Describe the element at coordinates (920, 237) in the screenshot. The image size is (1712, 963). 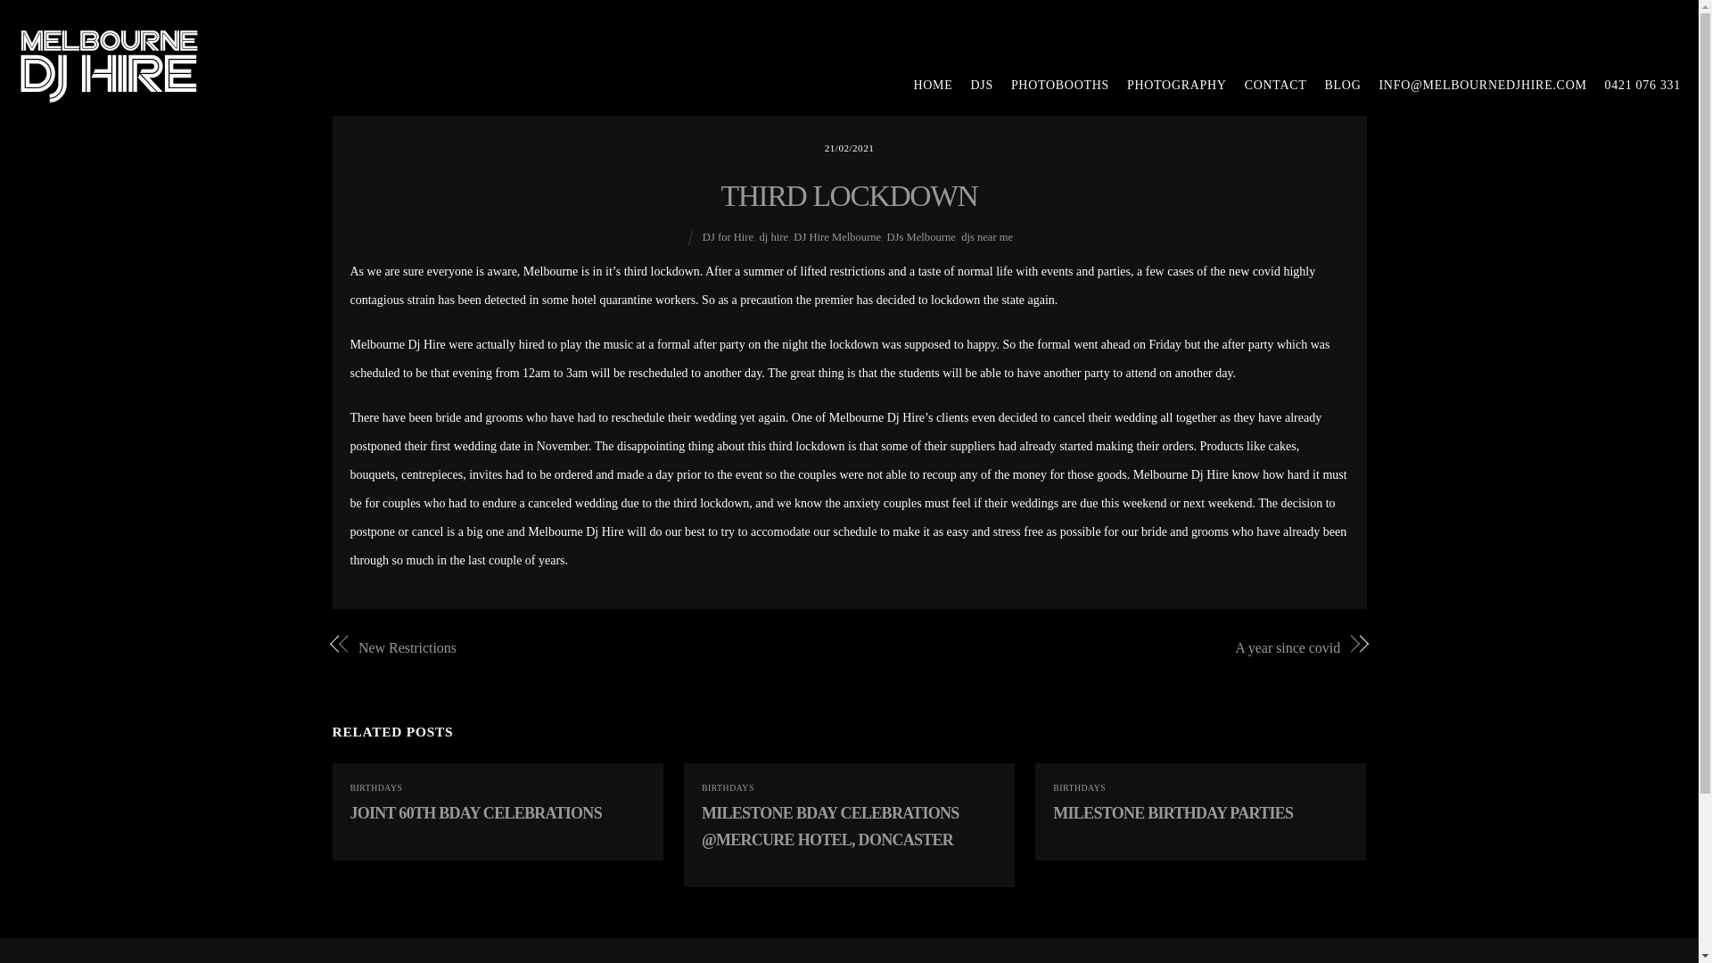
I see `DJs Melbourne` at that location.